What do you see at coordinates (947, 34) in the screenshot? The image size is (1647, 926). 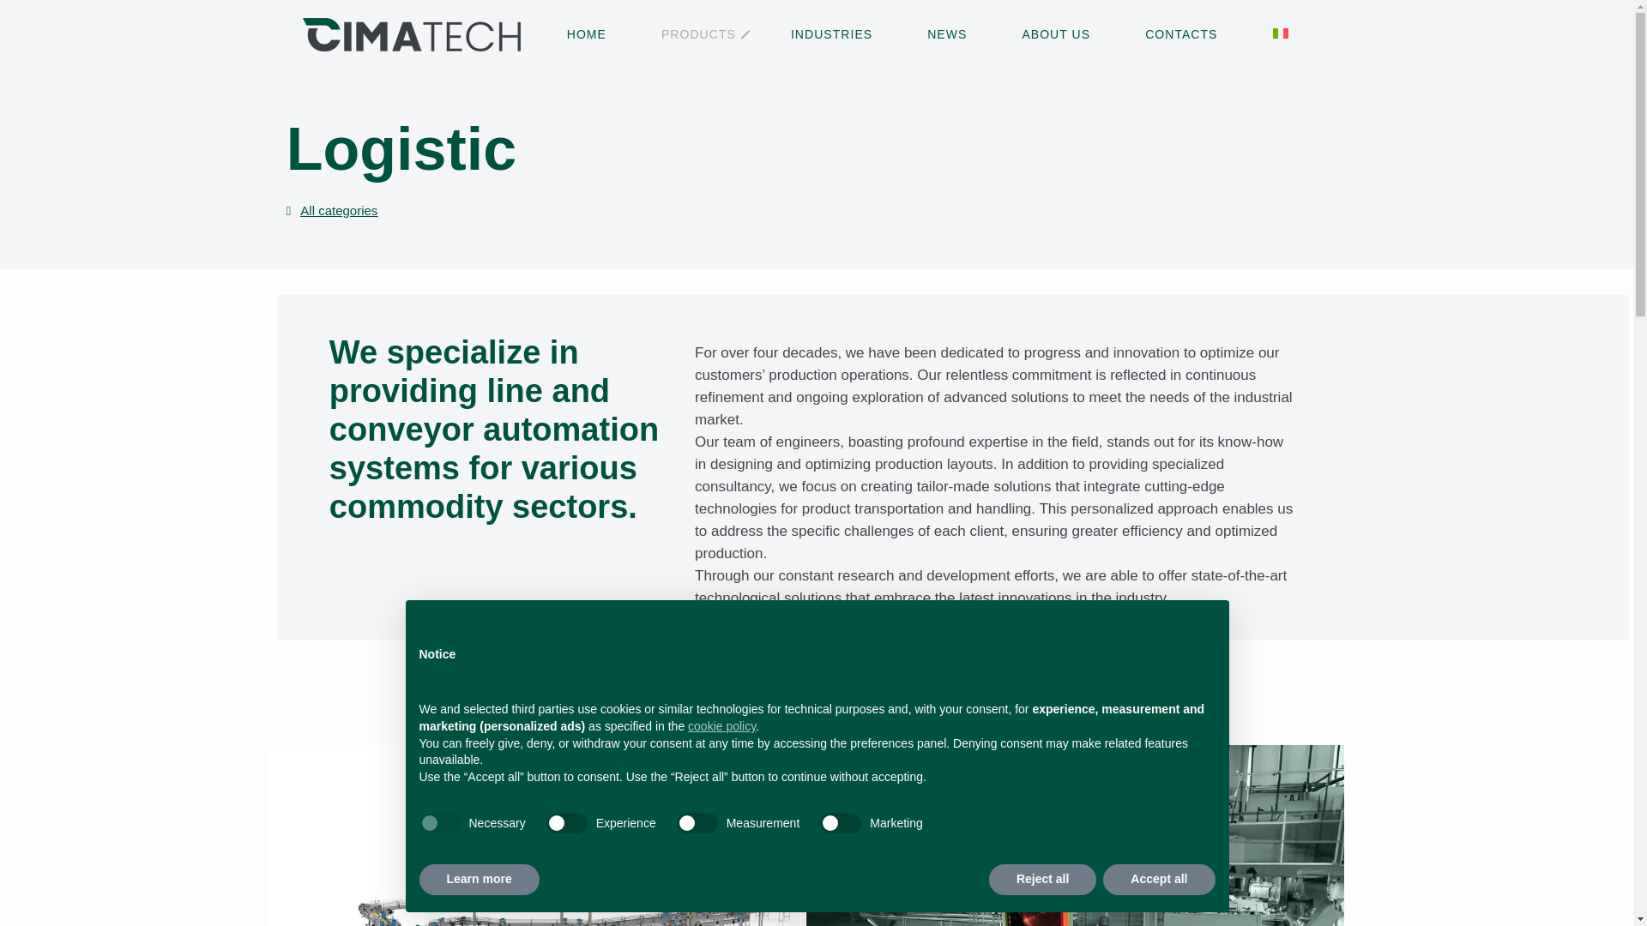 I see `NEWS` at bounding box center [947, 34].